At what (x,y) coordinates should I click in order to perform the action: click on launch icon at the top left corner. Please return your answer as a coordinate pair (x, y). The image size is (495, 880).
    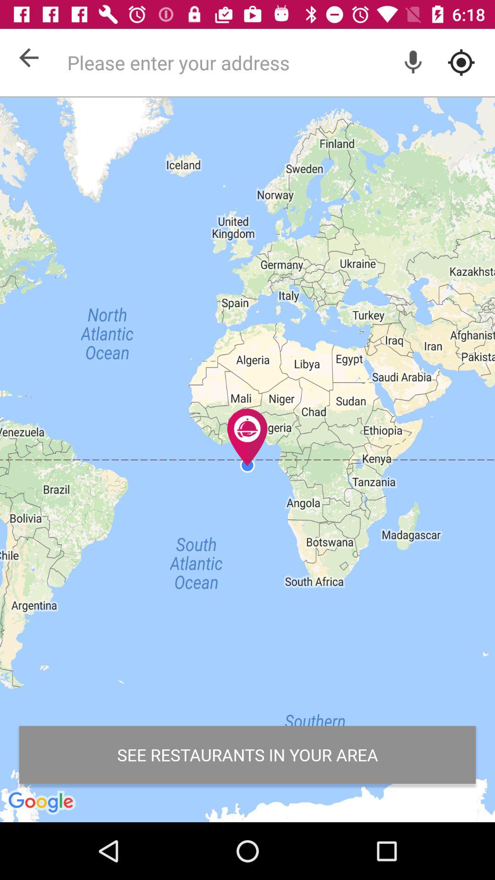
    Looking at the image, I should click on (29, 57).